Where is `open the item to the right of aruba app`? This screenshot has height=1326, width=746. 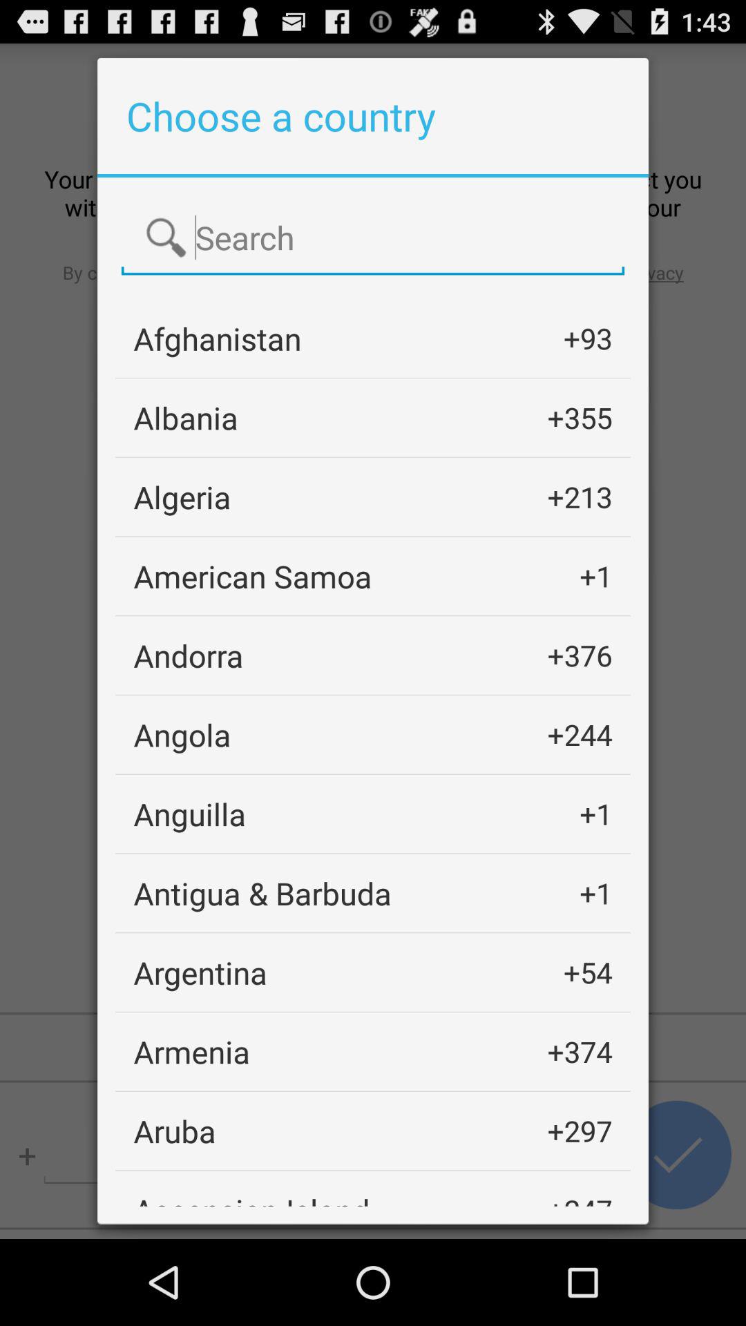
open the item to the right of aruba app is located at coordinates (580, 1131).